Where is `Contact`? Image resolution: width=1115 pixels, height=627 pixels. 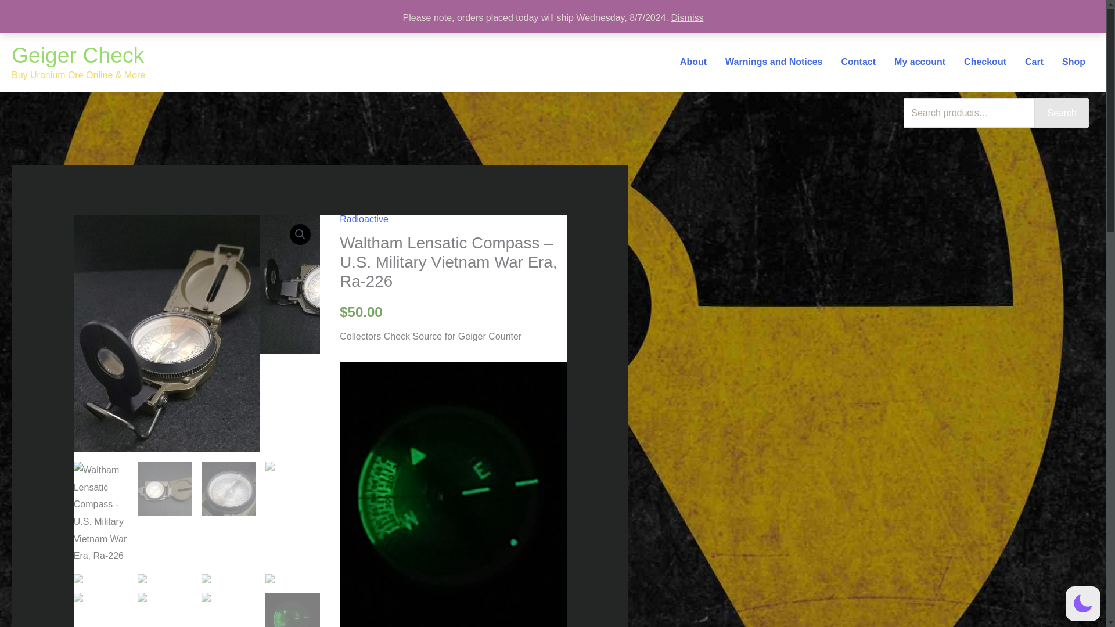
Contact is located at coordinates (858, 62).